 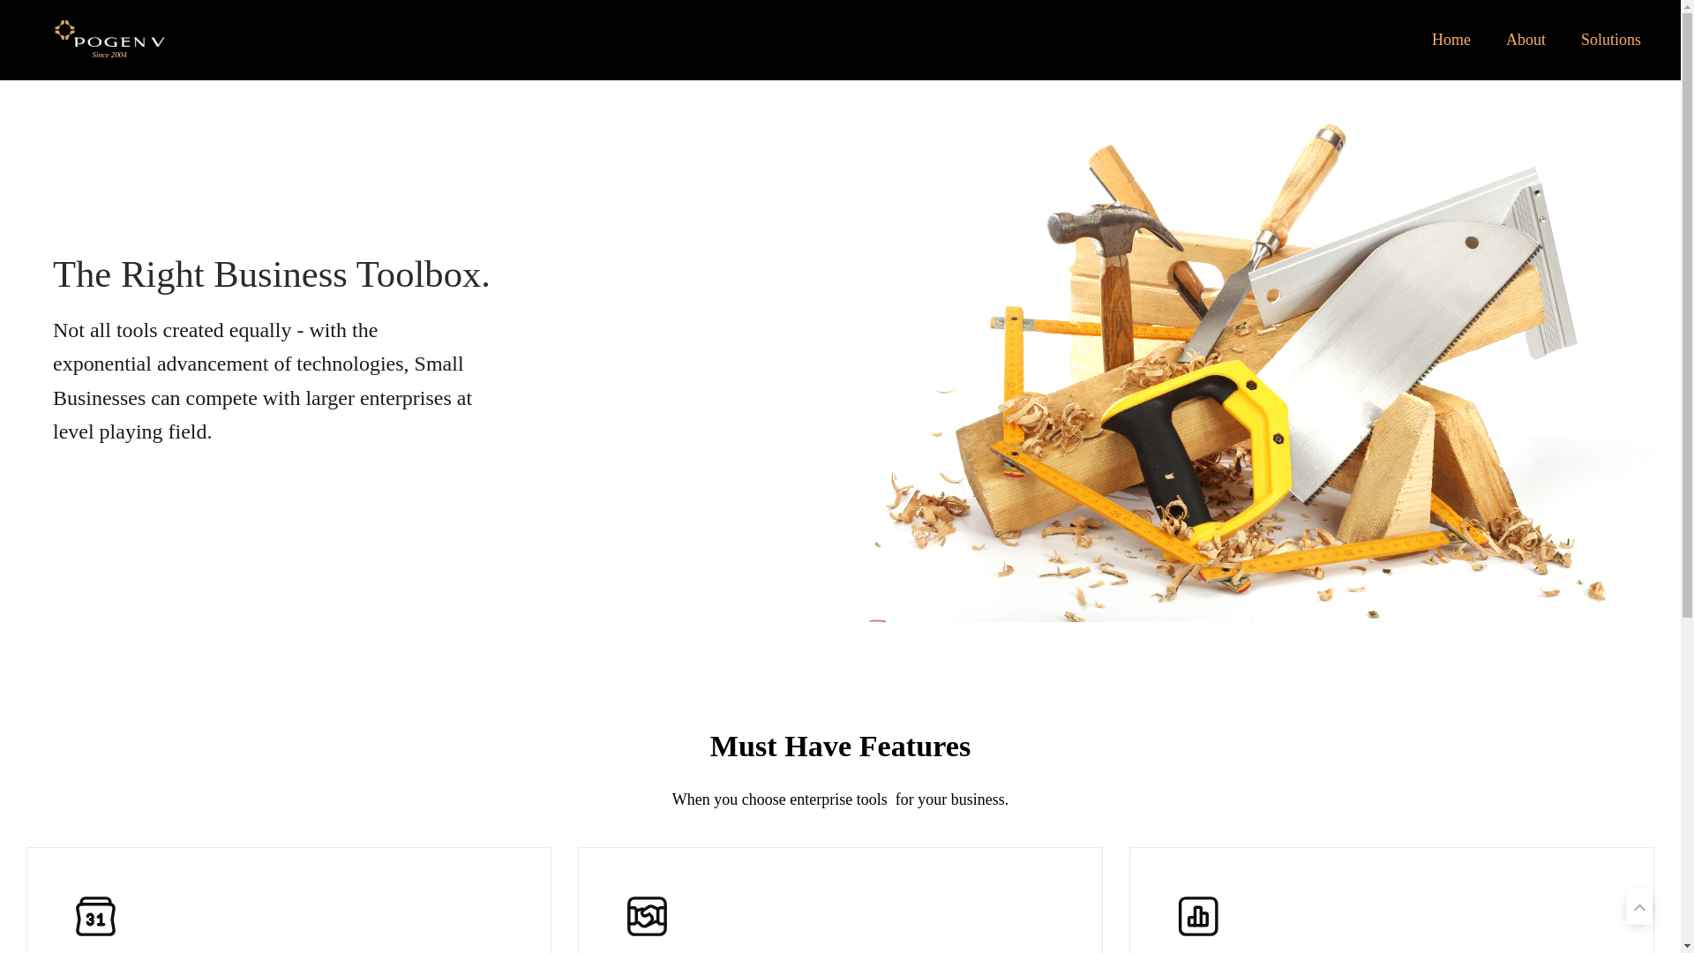 I want to click on Since 2004, so click(x=109, y=39).